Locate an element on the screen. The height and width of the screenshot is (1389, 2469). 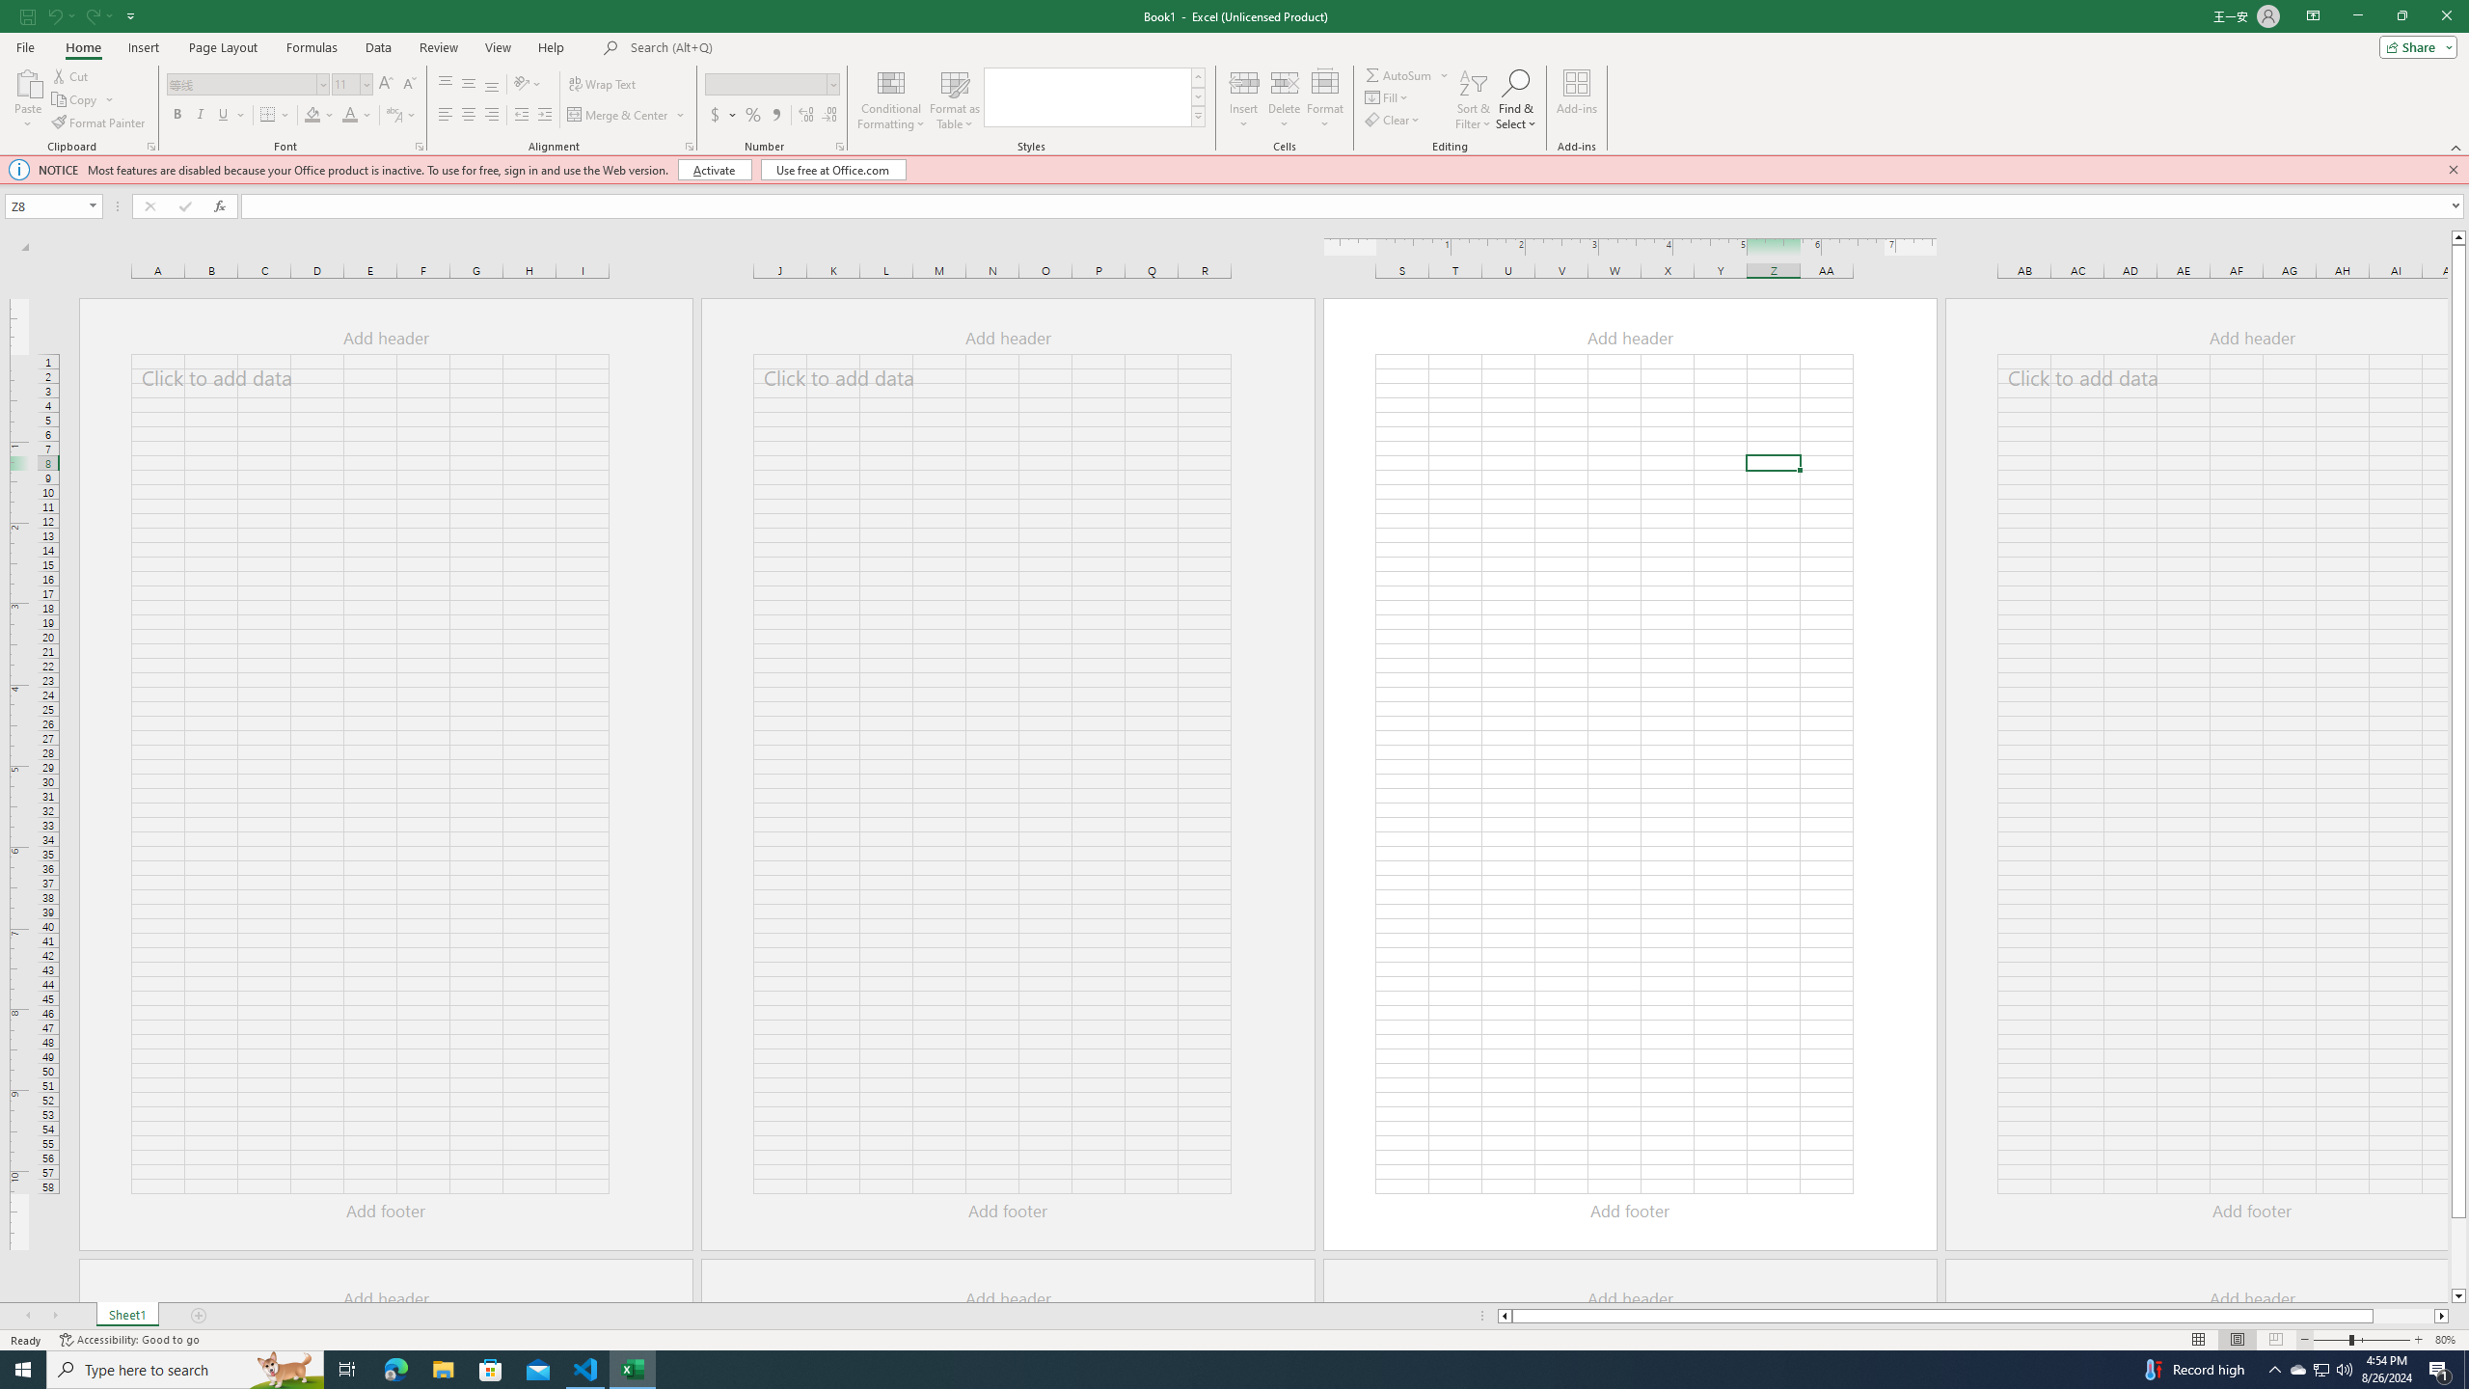
Middle Align is located at coordinates (469, 85).